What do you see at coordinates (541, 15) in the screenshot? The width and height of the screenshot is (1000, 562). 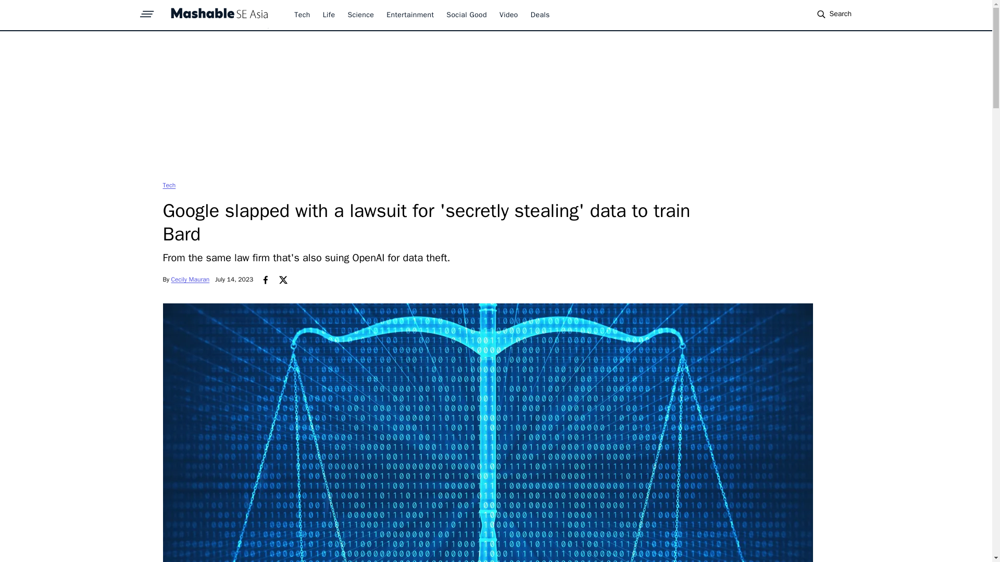 I see `Deals` at bounding box center [541, 15].